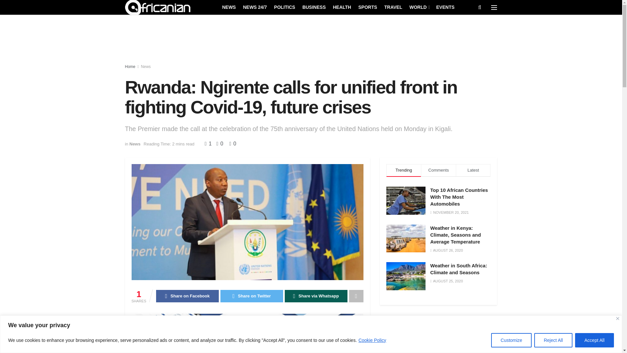  Describe the element at coordinates (130, 66) in the screenshot. I see `Home` at that location.